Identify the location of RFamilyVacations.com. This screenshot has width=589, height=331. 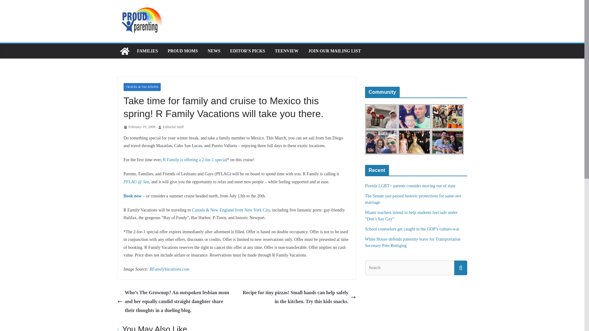
(169, 269).